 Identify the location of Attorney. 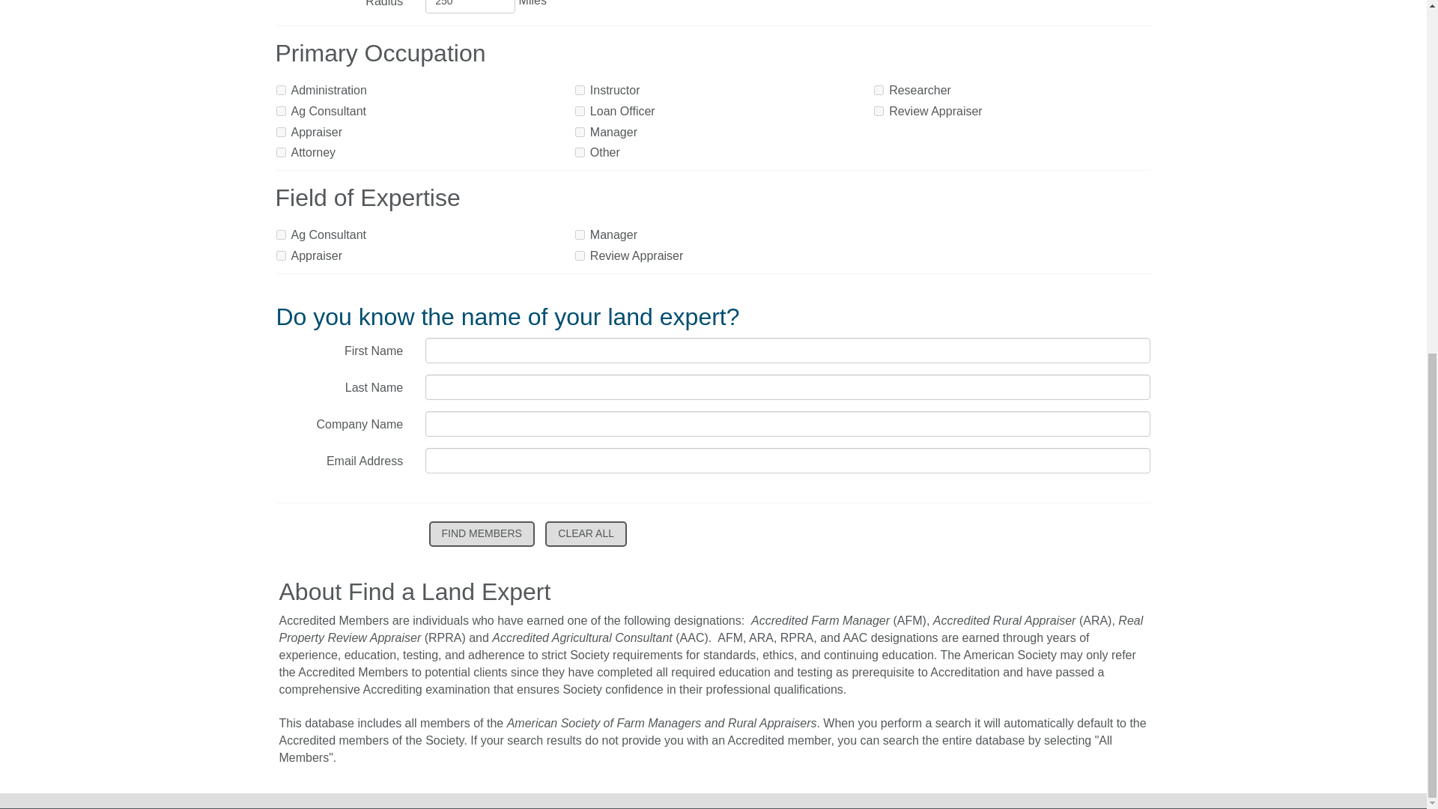
(280, 151).